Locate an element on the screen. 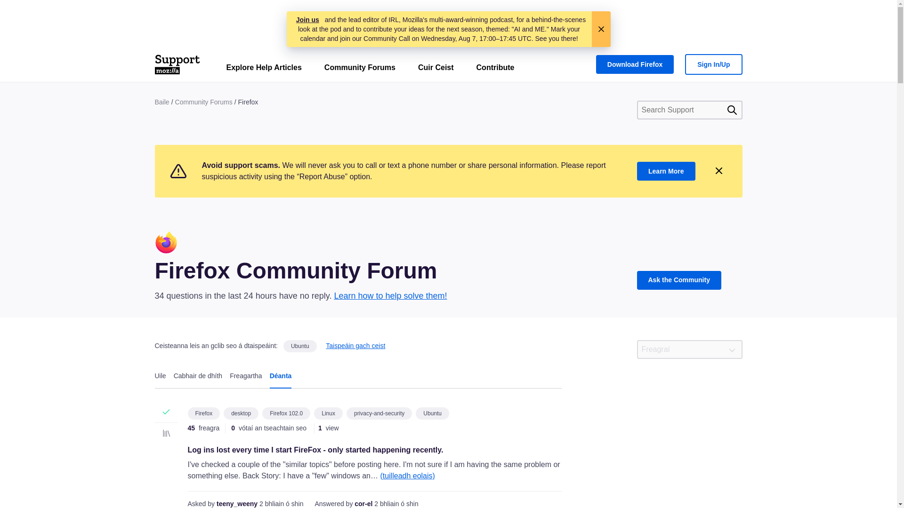 The height and width of the screenshot is (508, 904). Explore Help Articles is located at coordinates (264, 70).